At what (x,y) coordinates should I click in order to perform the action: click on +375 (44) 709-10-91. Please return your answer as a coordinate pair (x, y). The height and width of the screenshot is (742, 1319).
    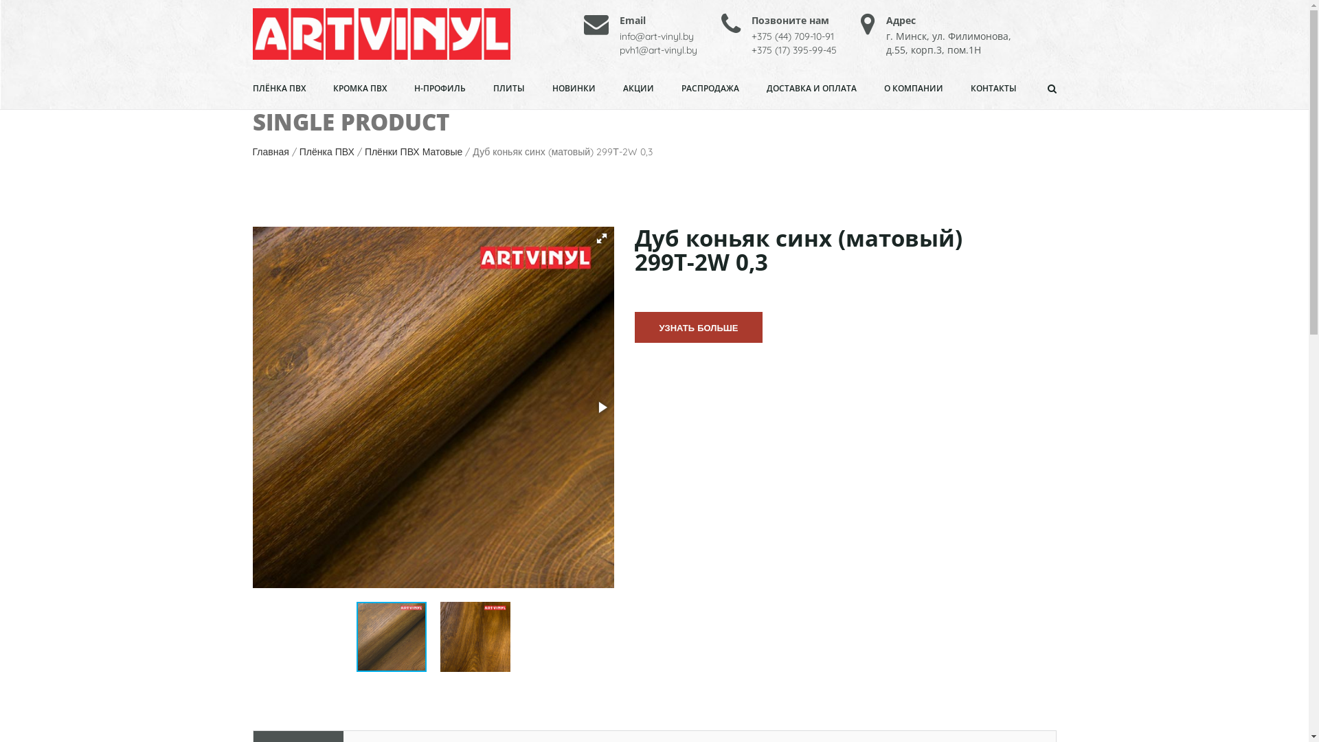
    Looking at the image, I should click on (793, 36).